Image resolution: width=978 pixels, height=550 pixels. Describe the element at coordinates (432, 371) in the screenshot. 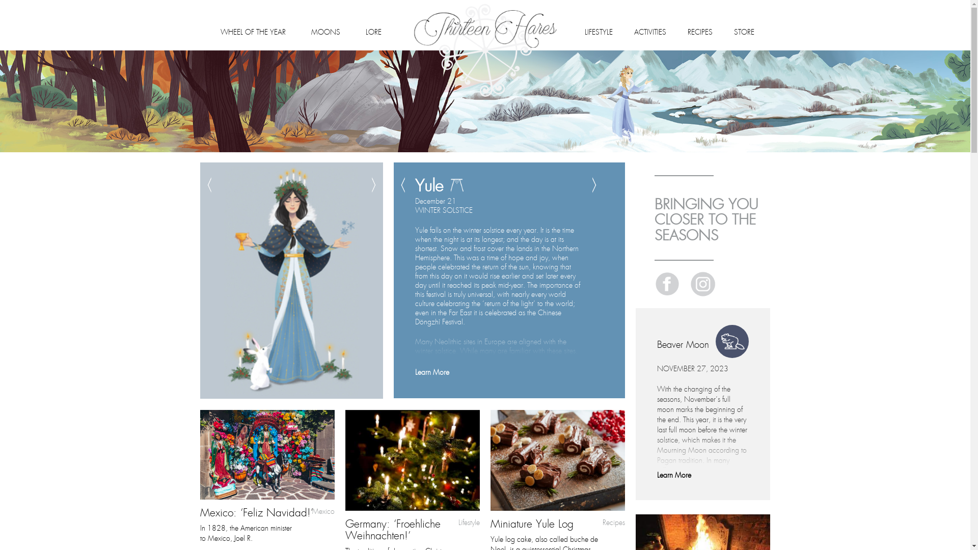

I see `Learn More` at that location.